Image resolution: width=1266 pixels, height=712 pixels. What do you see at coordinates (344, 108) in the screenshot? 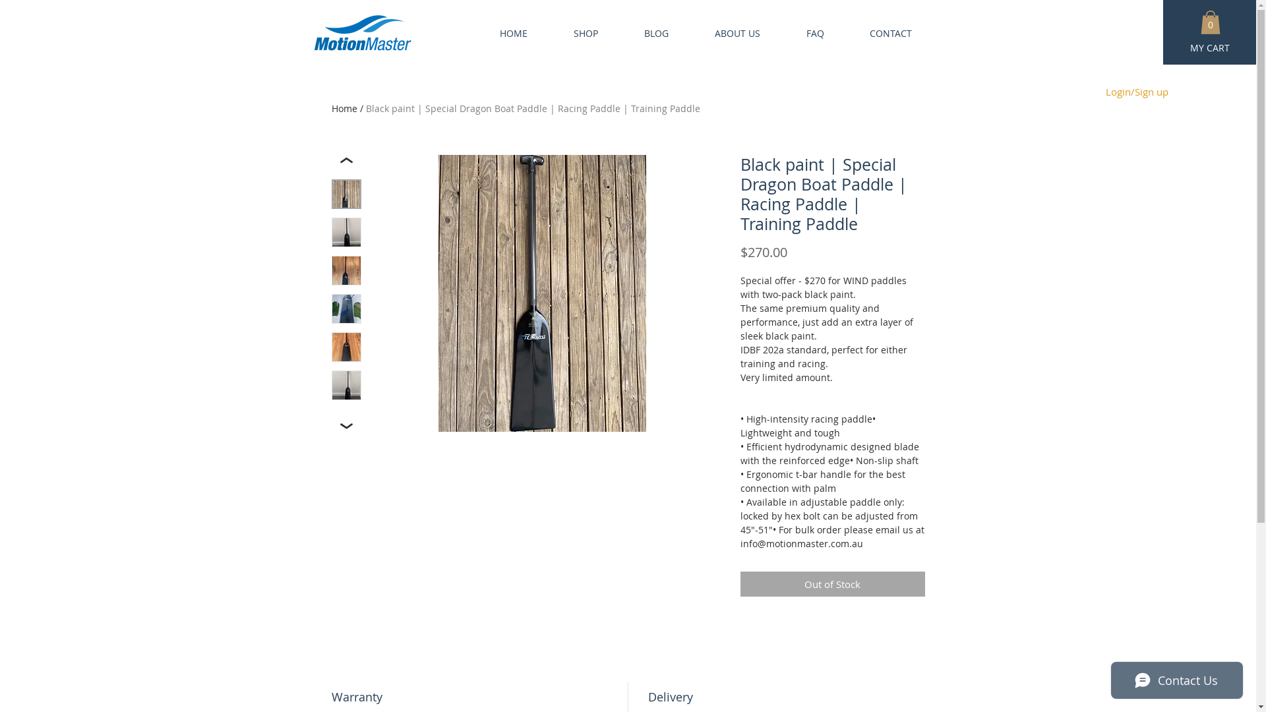
I see `Home` at bounding box center [344, 108].